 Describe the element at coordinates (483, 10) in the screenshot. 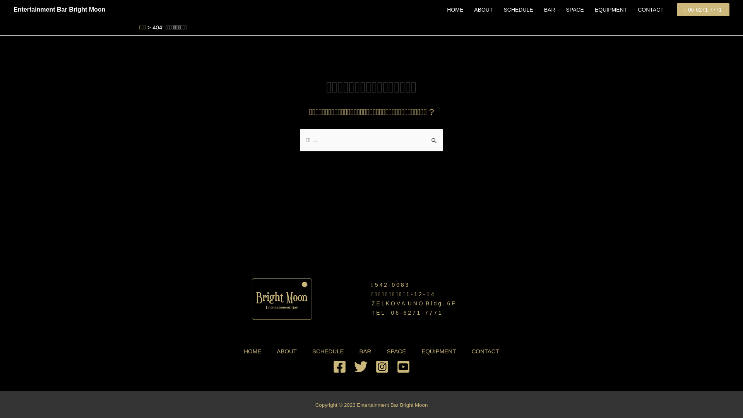

I see `ABOUT` at that location.